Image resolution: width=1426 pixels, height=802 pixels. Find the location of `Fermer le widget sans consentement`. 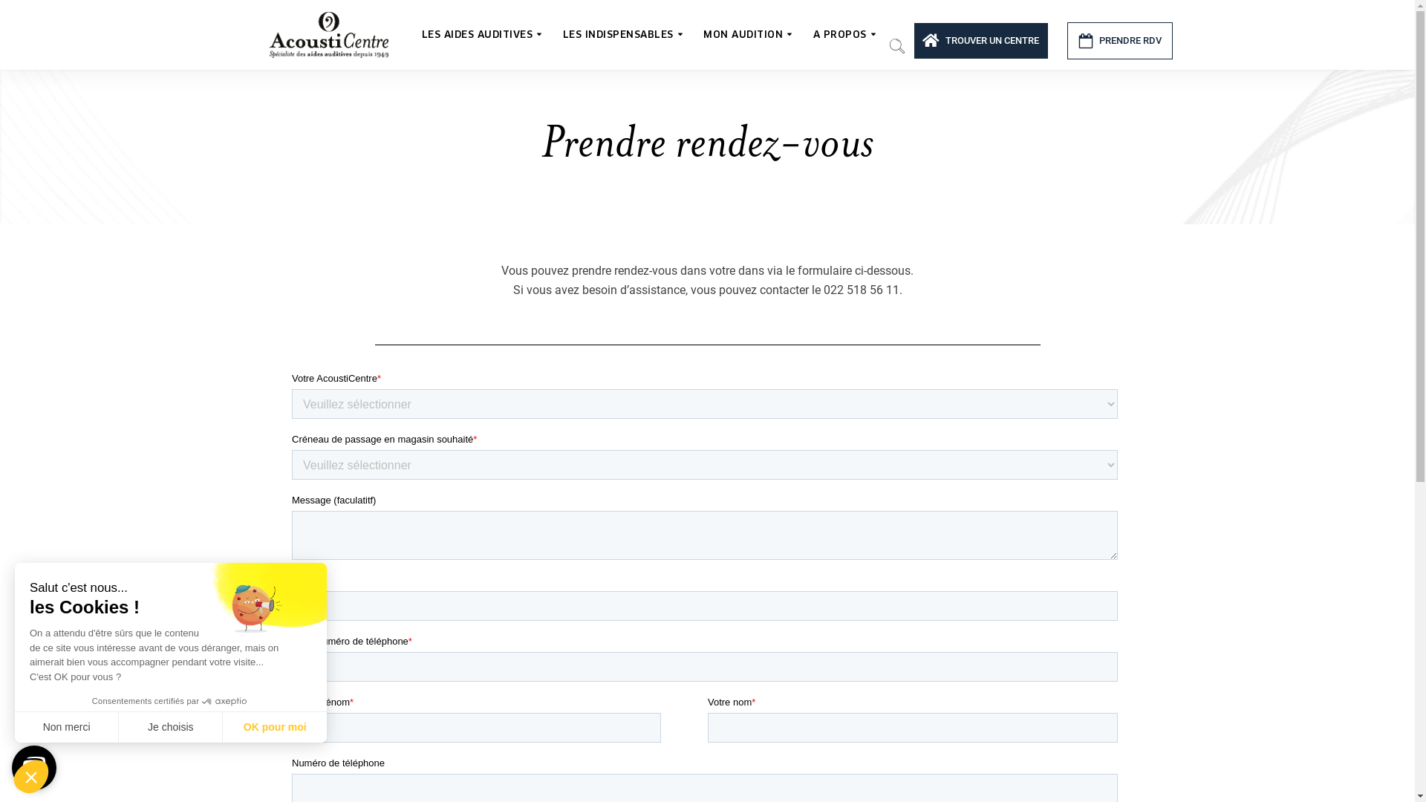

Fermer le widget sans consentement is located at coordinates (31, 777).